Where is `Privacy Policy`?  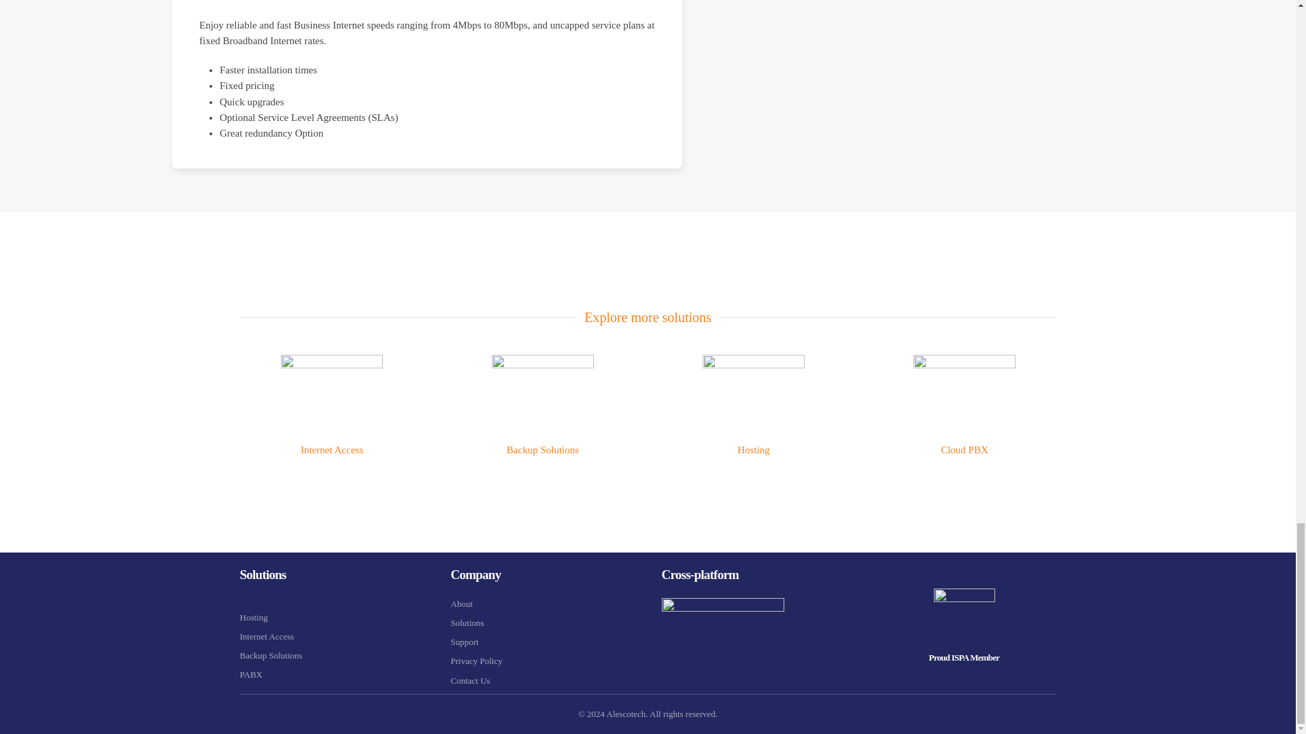 Privacy Policy is located at coordinates (476, 661).